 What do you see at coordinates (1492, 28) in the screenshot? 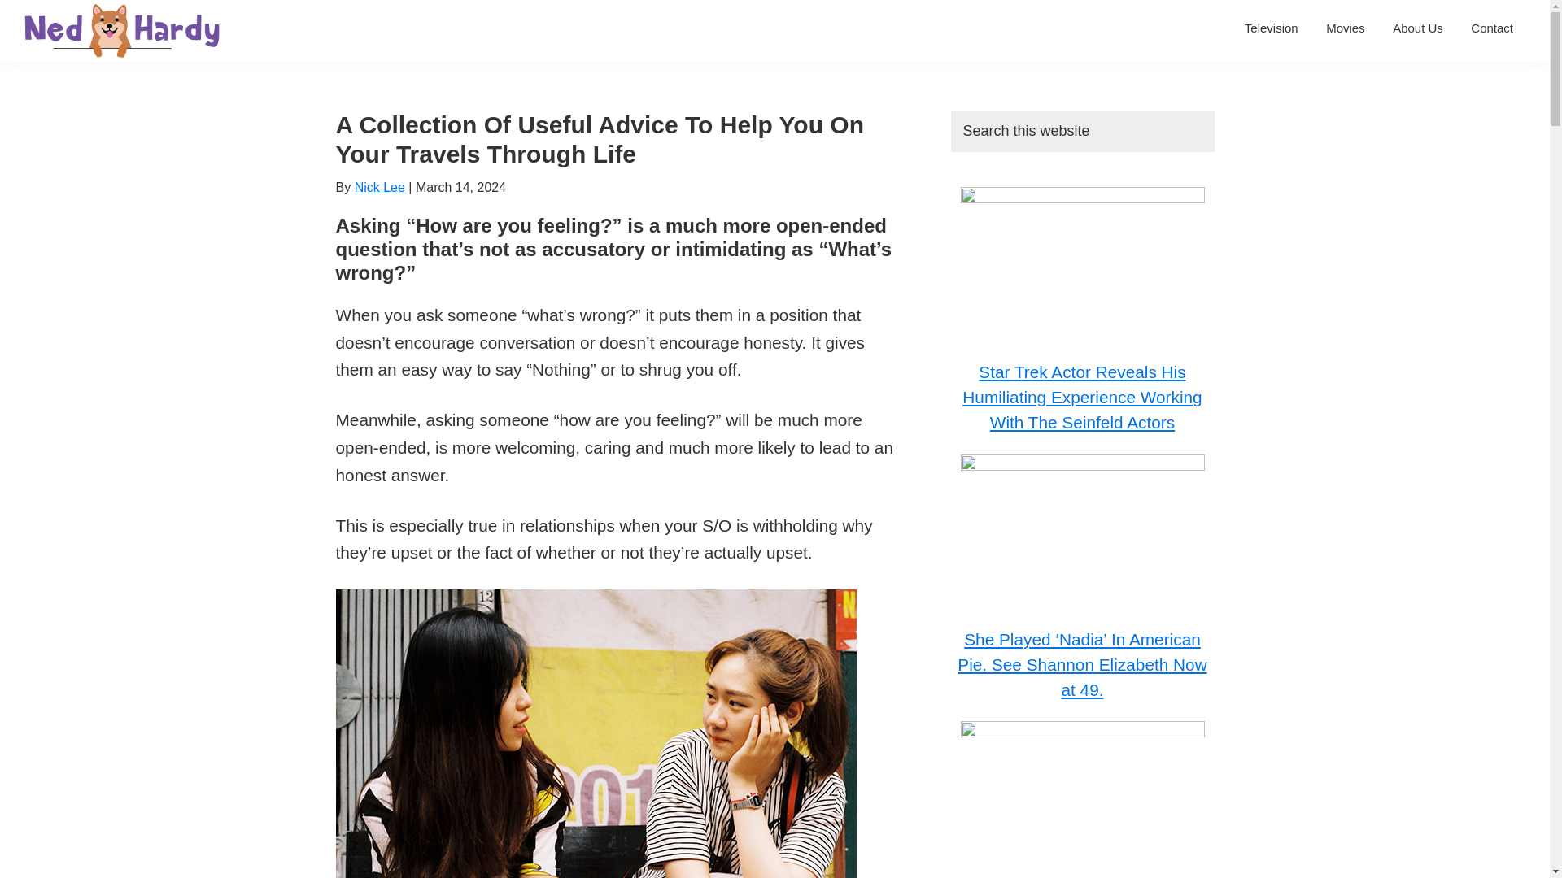
I see `Contact` at bounding box center [1492, 28].